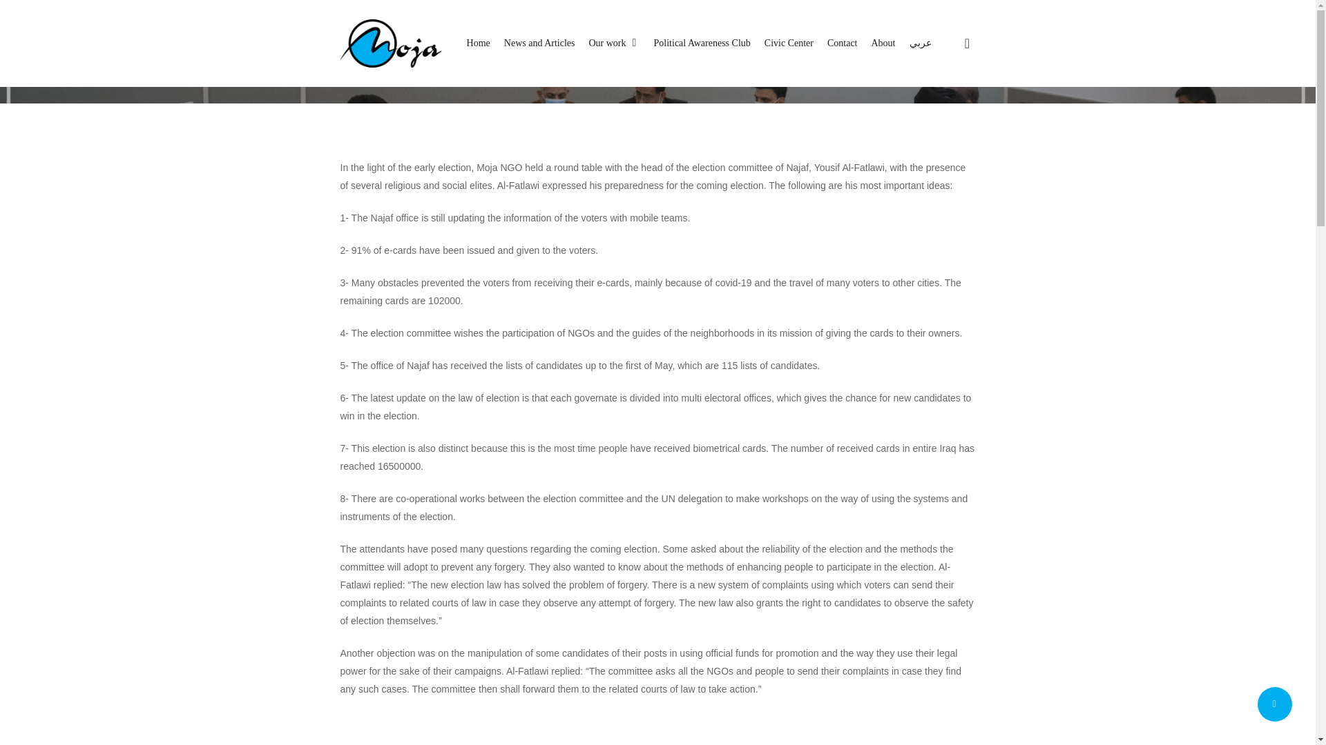 The image size is (1326, 745). What do you see at coordinates (589, 521) in the screenshot?
I see `Human Rights` at bounding box center [589, 521].